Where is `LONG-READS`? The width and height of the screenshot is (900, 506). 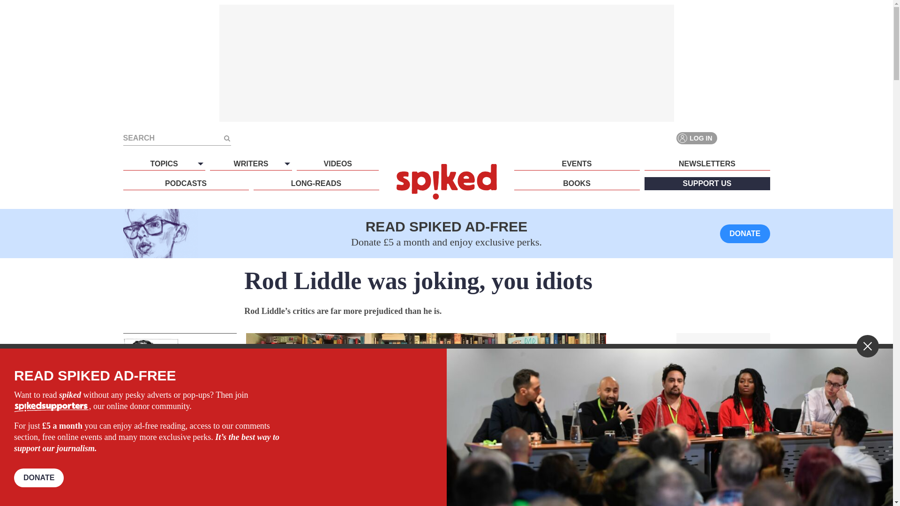
LONG-READS is located at coordinates (316, 184).